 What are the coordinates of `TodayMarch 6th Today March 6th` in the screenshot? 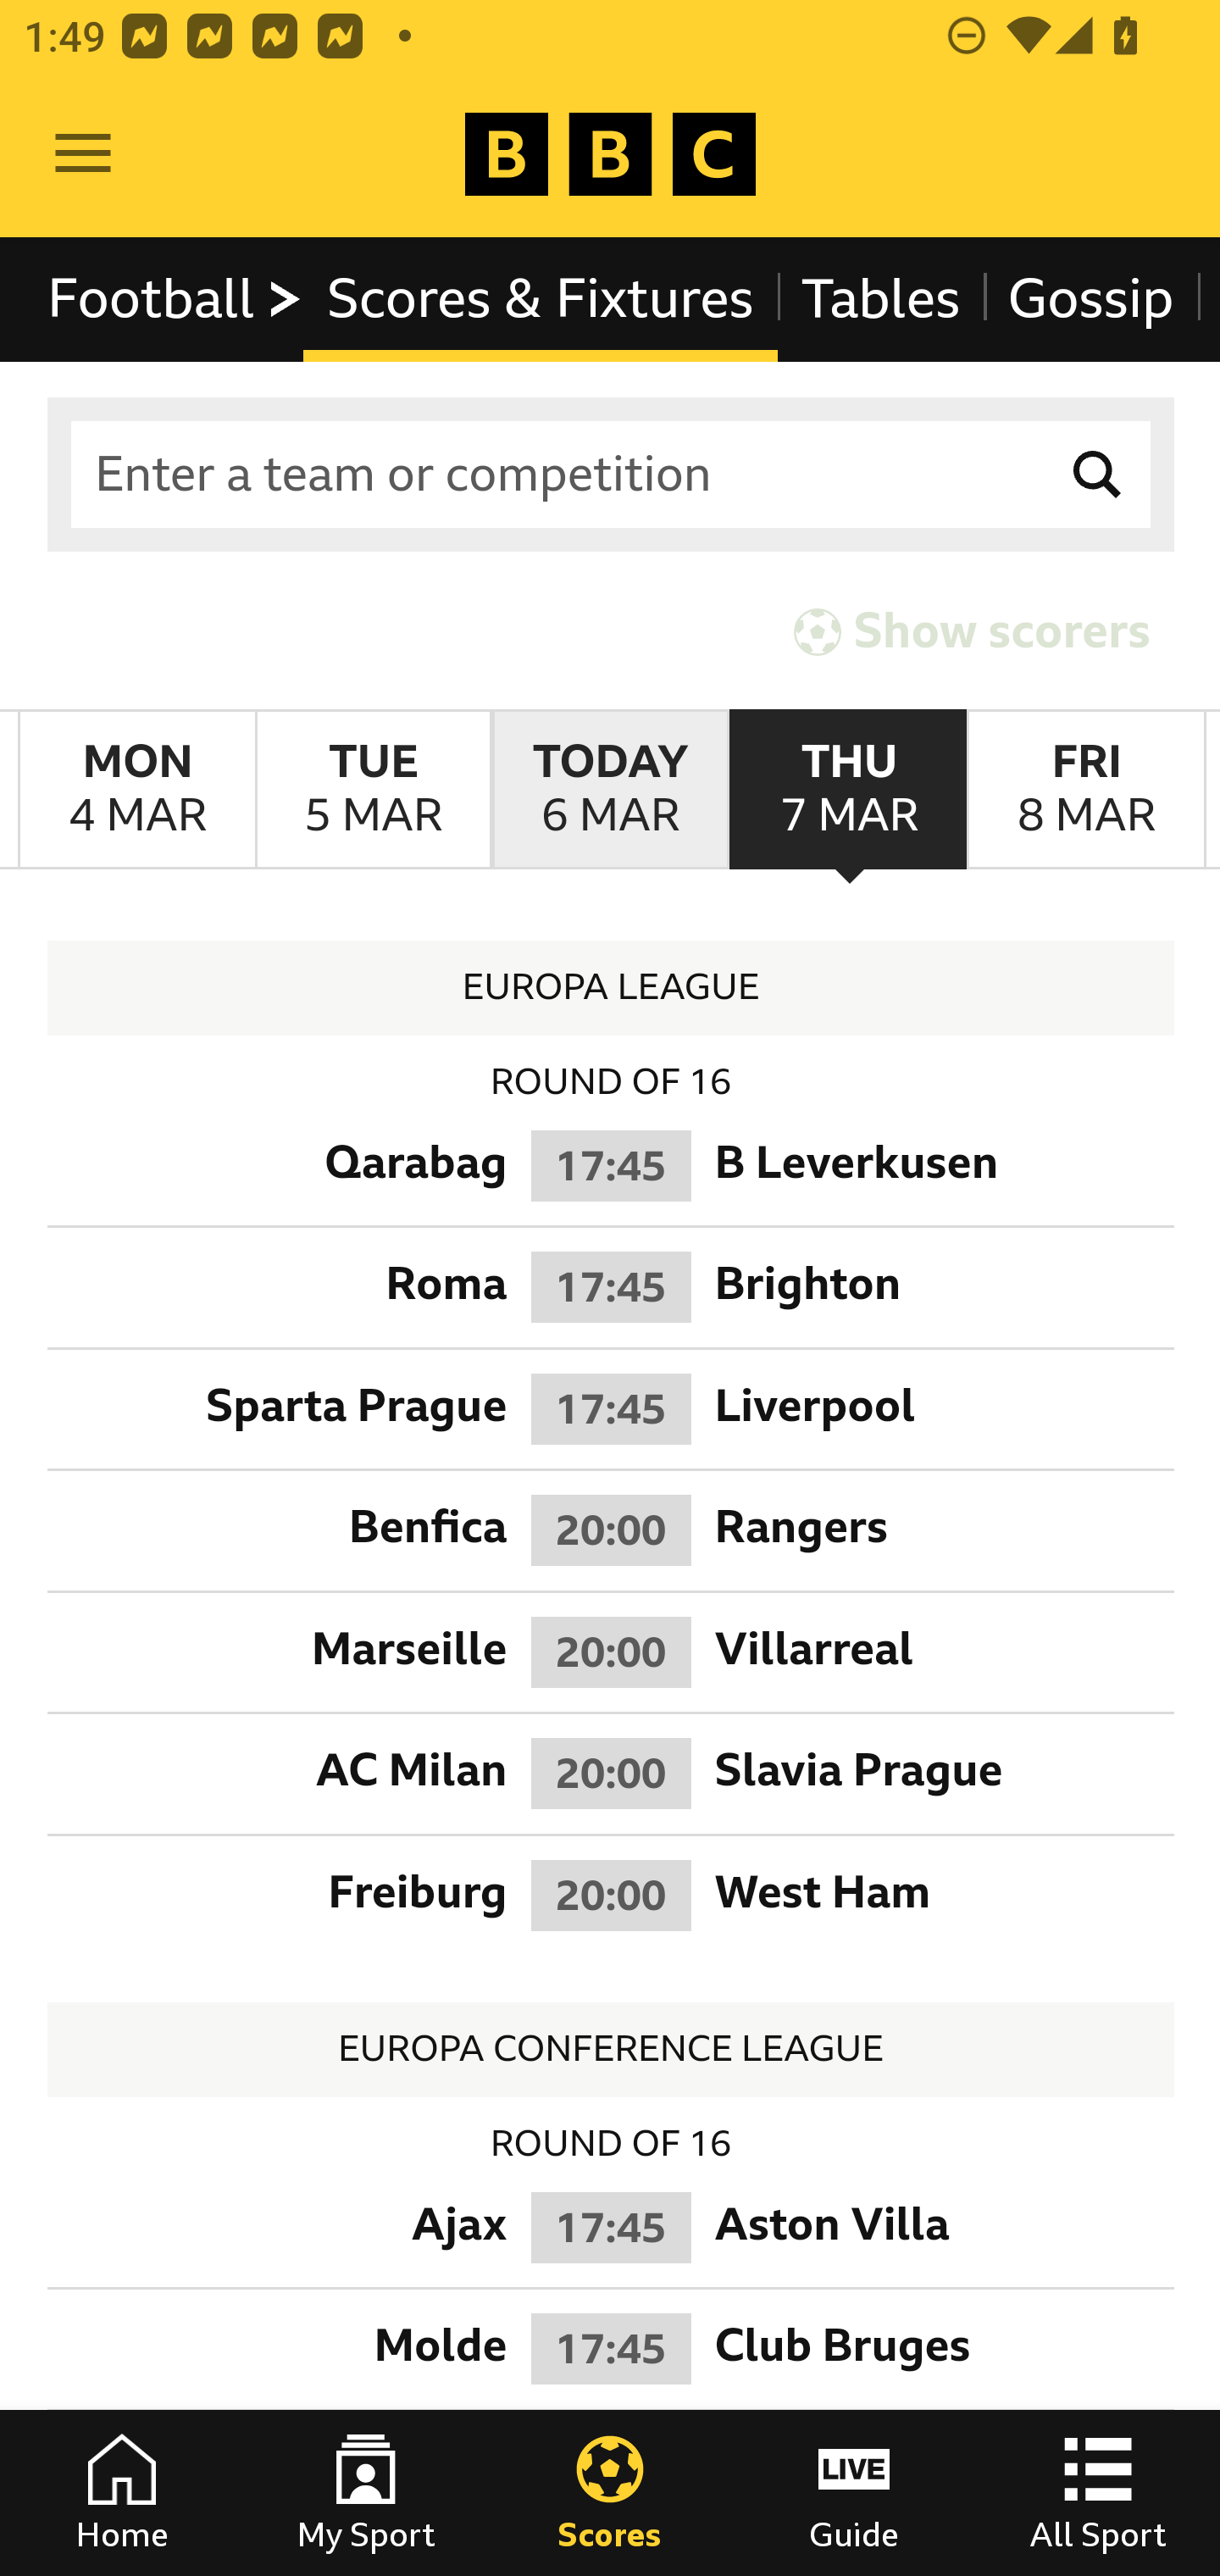 It's located at (610, 790).